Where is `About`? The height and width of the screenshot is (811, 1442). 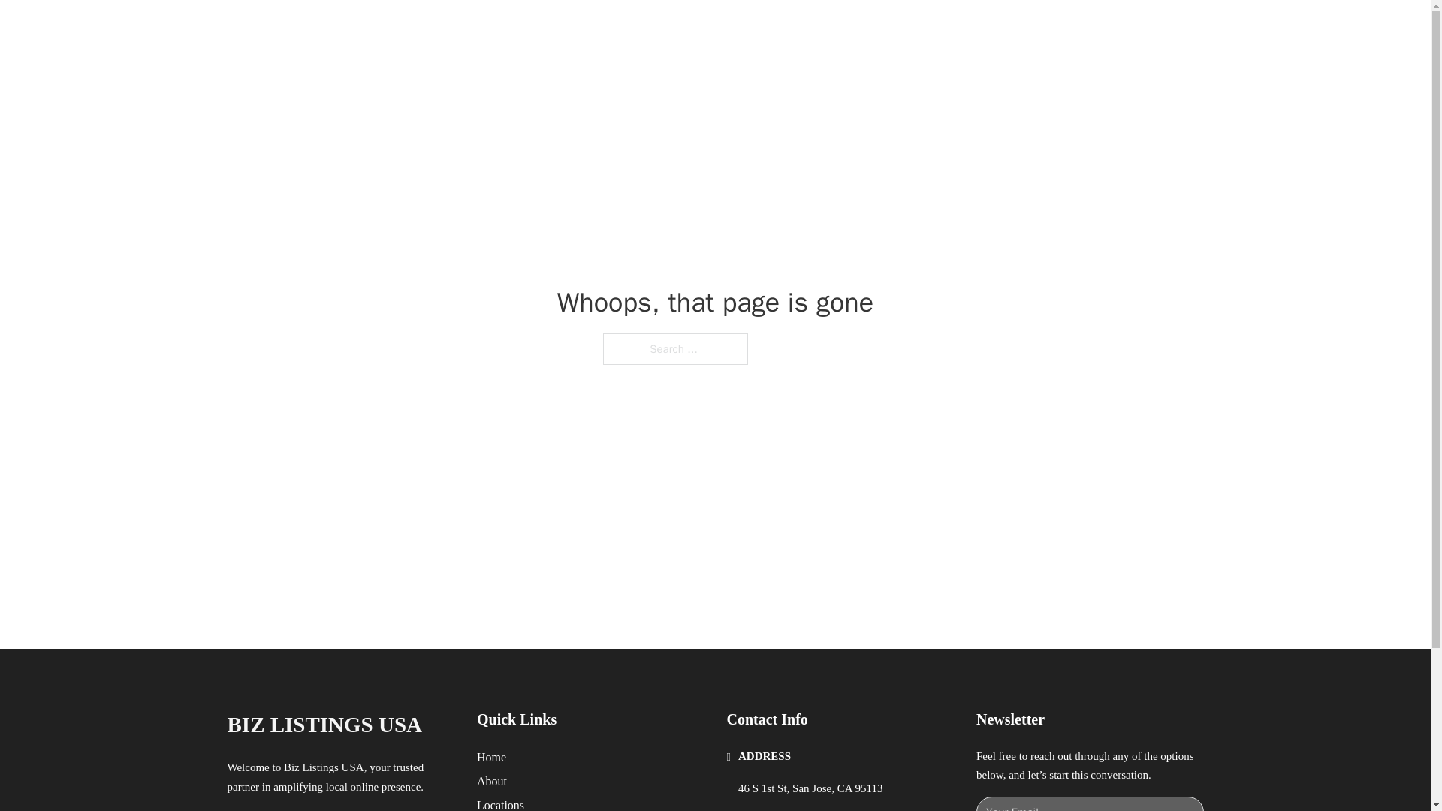 About is located at coordinates (492, 781).